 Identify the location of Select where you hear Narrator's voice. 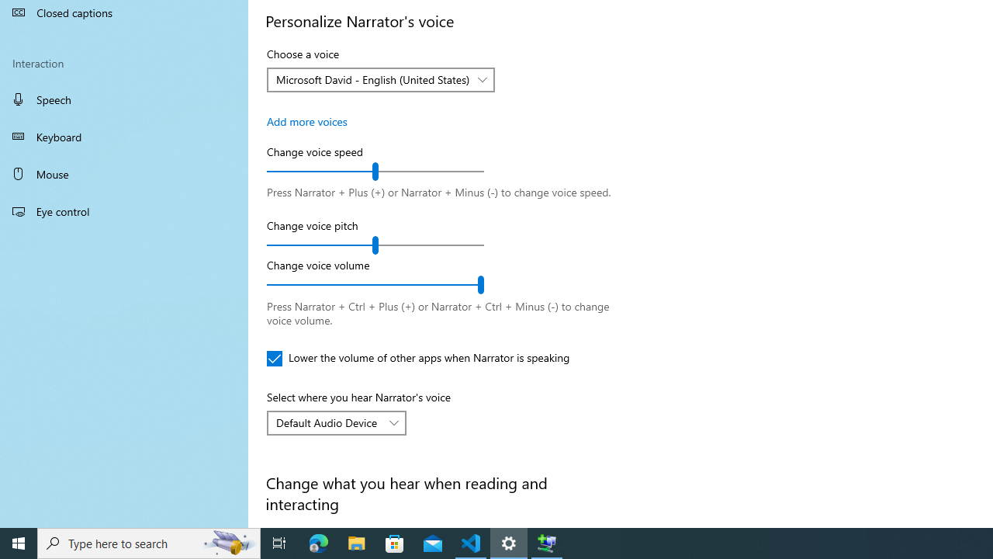
(337, 422).